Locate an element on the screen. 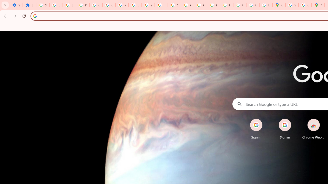 The width and height of the screenshot is (328, 184). Google Account Help is located at coordinates (96, 5).